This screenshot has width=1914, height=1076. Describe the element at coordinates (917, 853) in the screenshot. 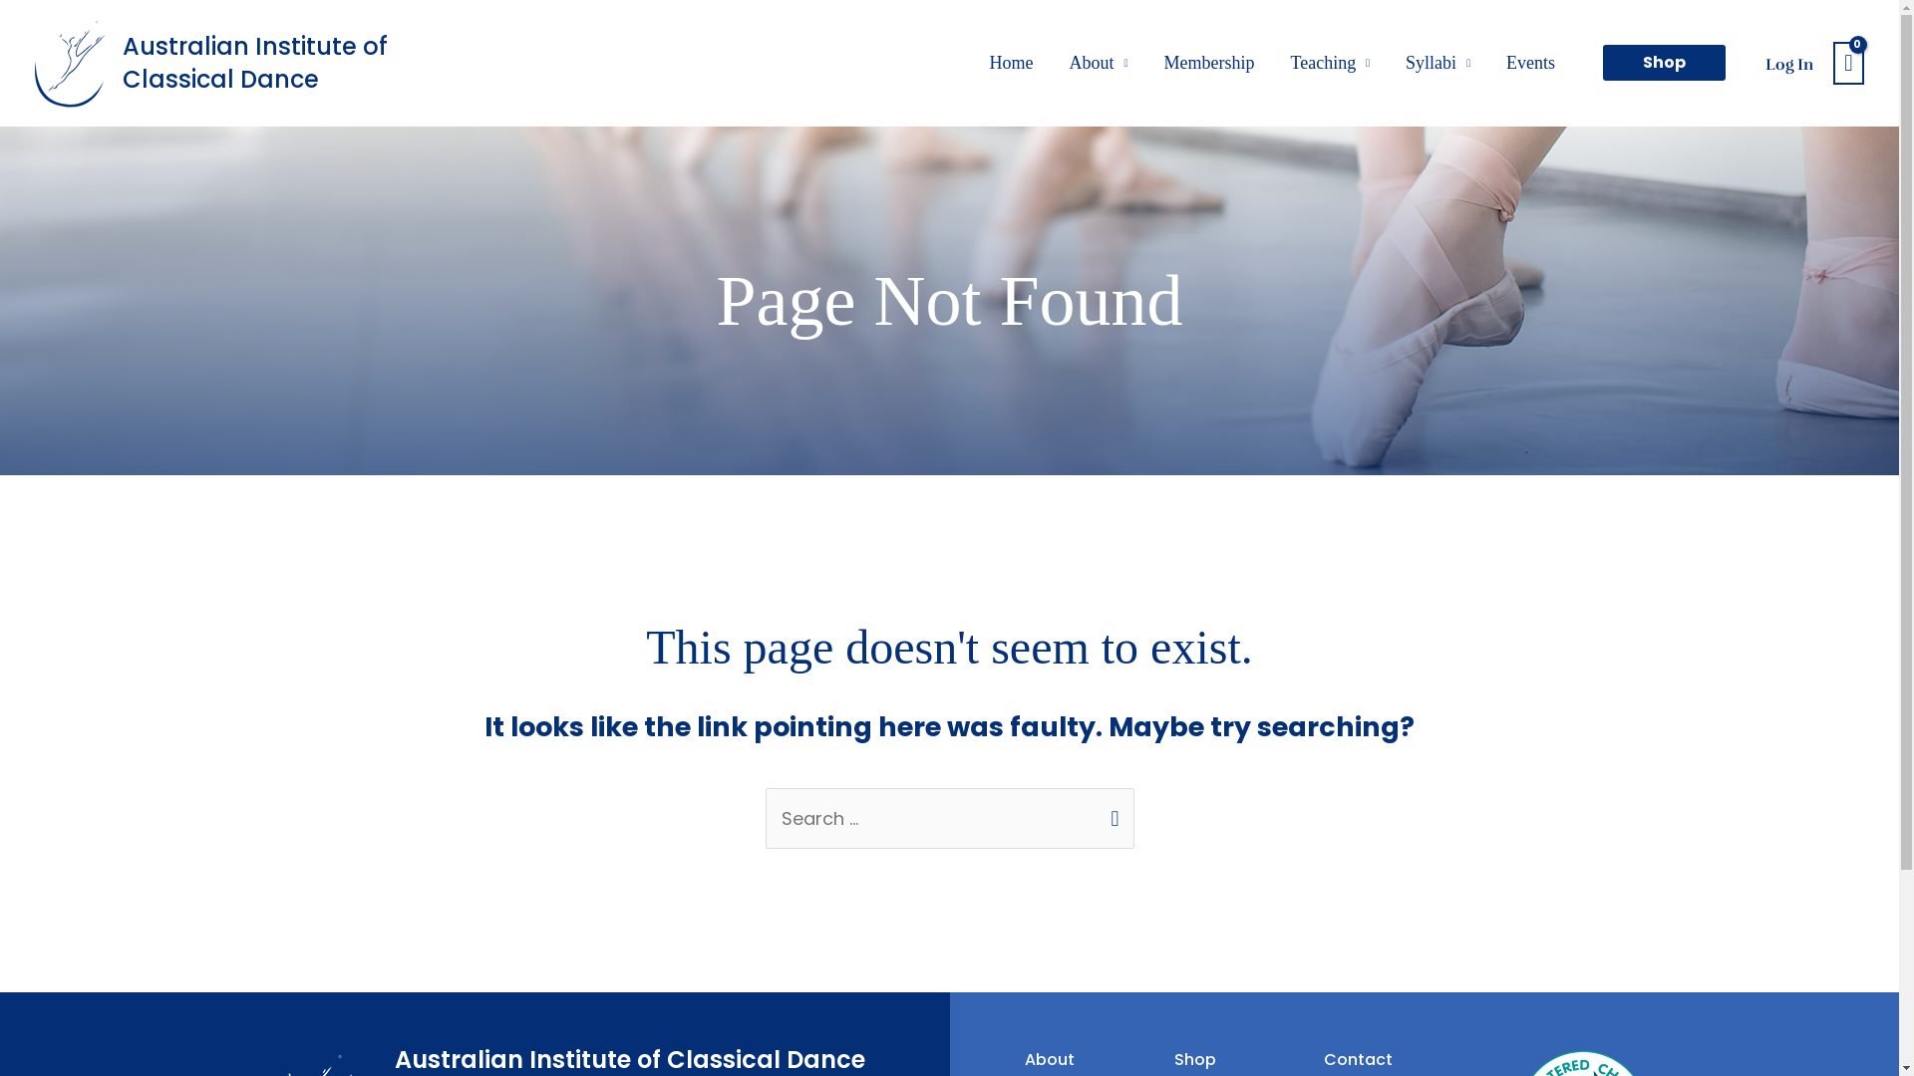

I see `Log In` at that location.